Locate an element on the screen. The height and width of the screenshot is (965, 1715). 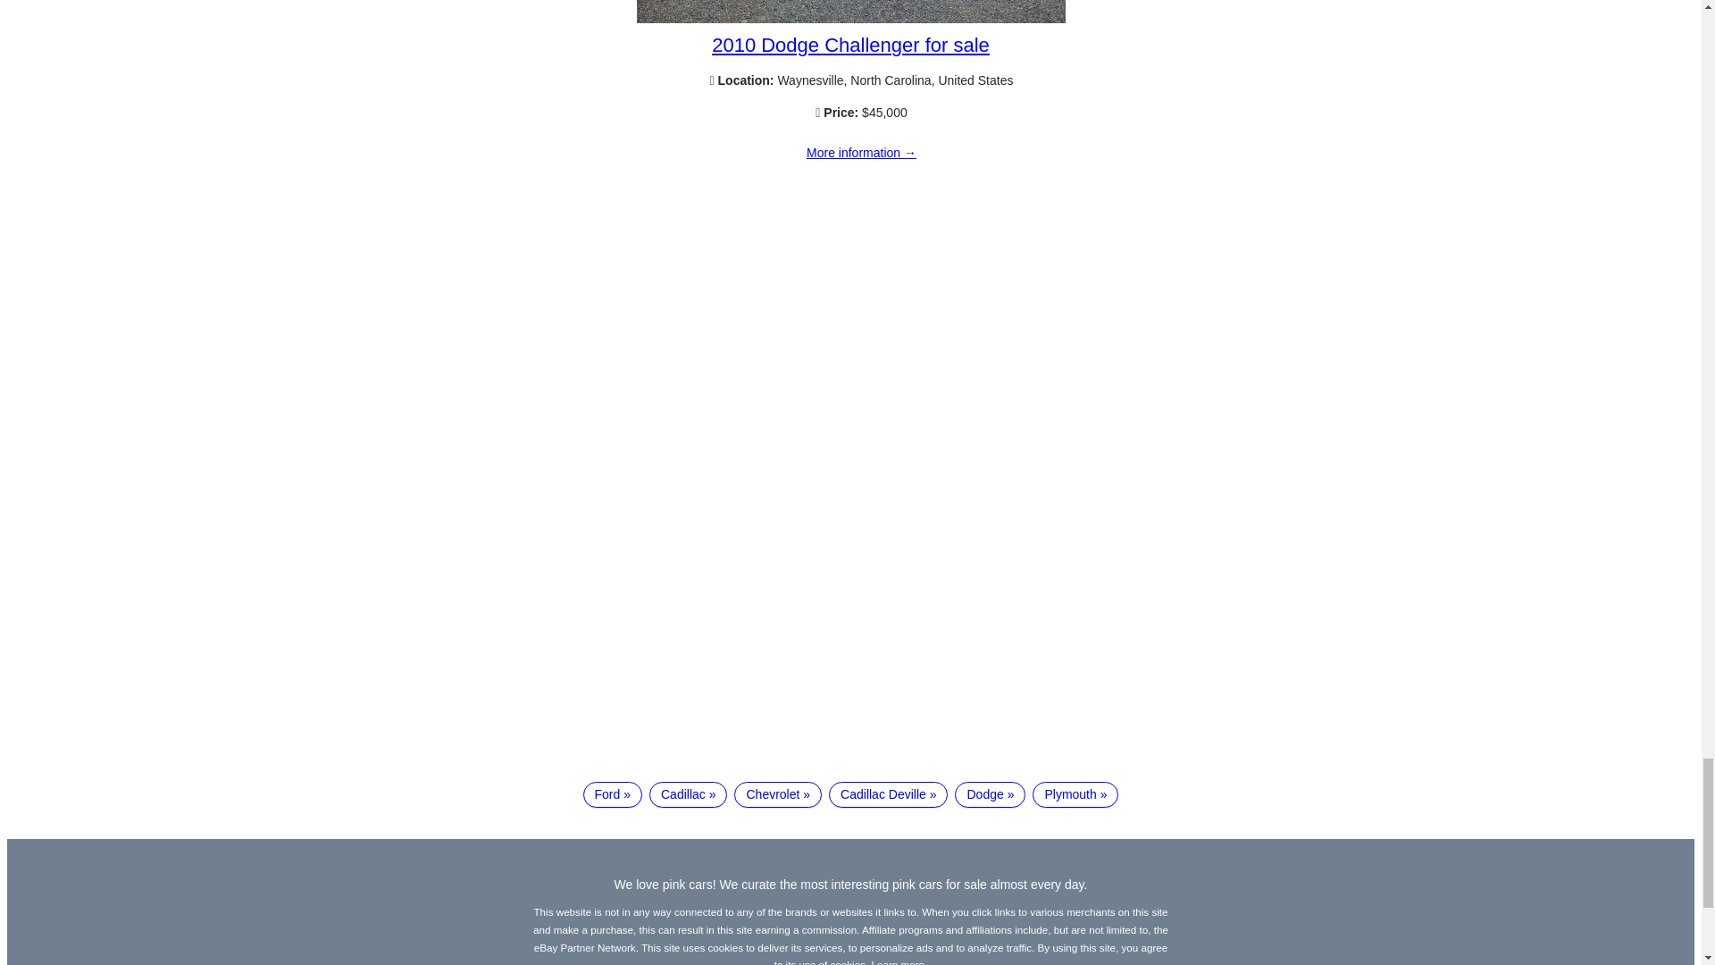
Plymouth is located at coordinates (1075, 793).